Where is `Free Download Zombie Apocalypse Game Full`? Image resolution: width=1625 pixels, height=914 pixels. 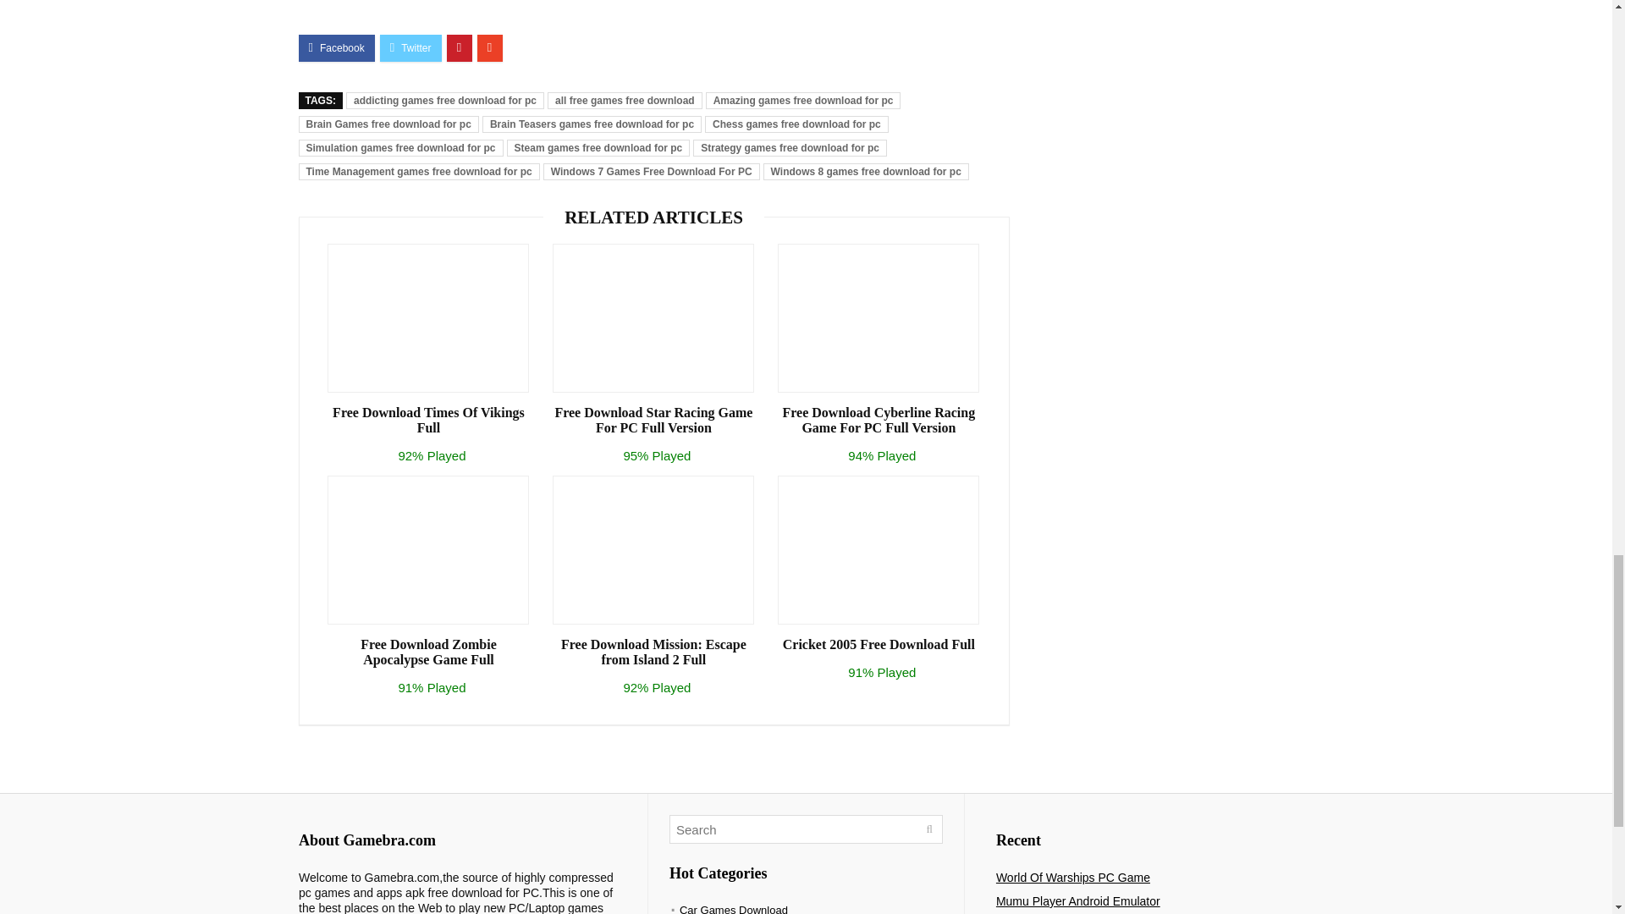 Free Download Zombie Apocalypse Game Full is located at coordinates (428, 652).